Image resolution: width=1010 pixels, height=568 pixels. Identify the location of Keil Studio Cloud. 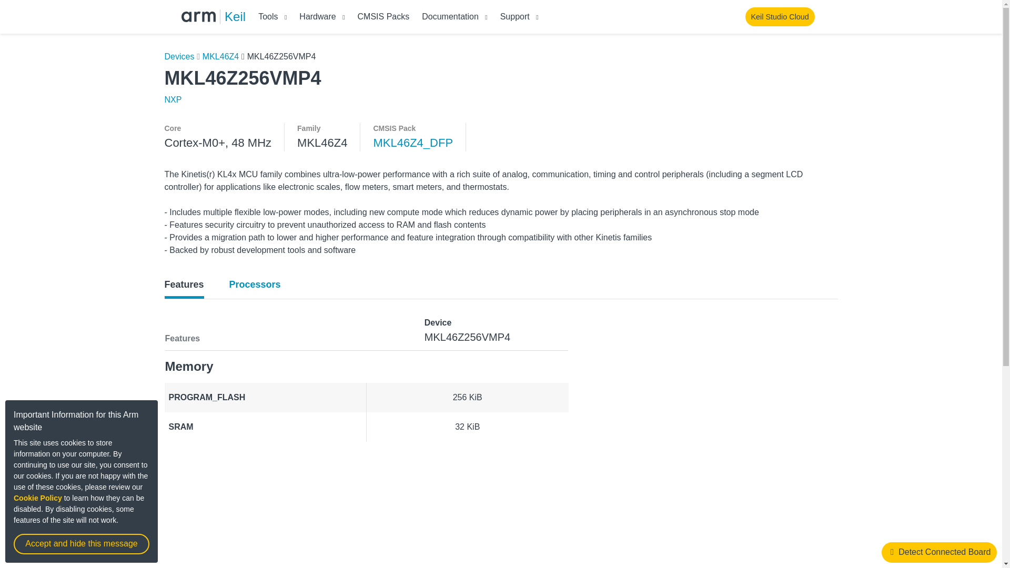
(780, 17).